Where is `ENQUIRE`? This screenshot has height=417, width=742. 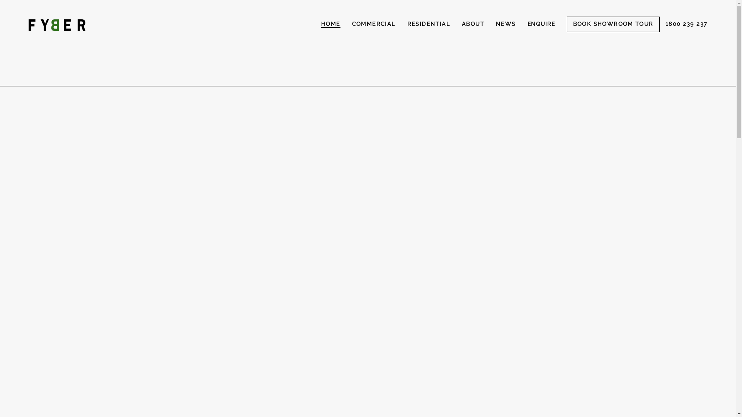
ENQUIRE is located at coordinates (541, 24).